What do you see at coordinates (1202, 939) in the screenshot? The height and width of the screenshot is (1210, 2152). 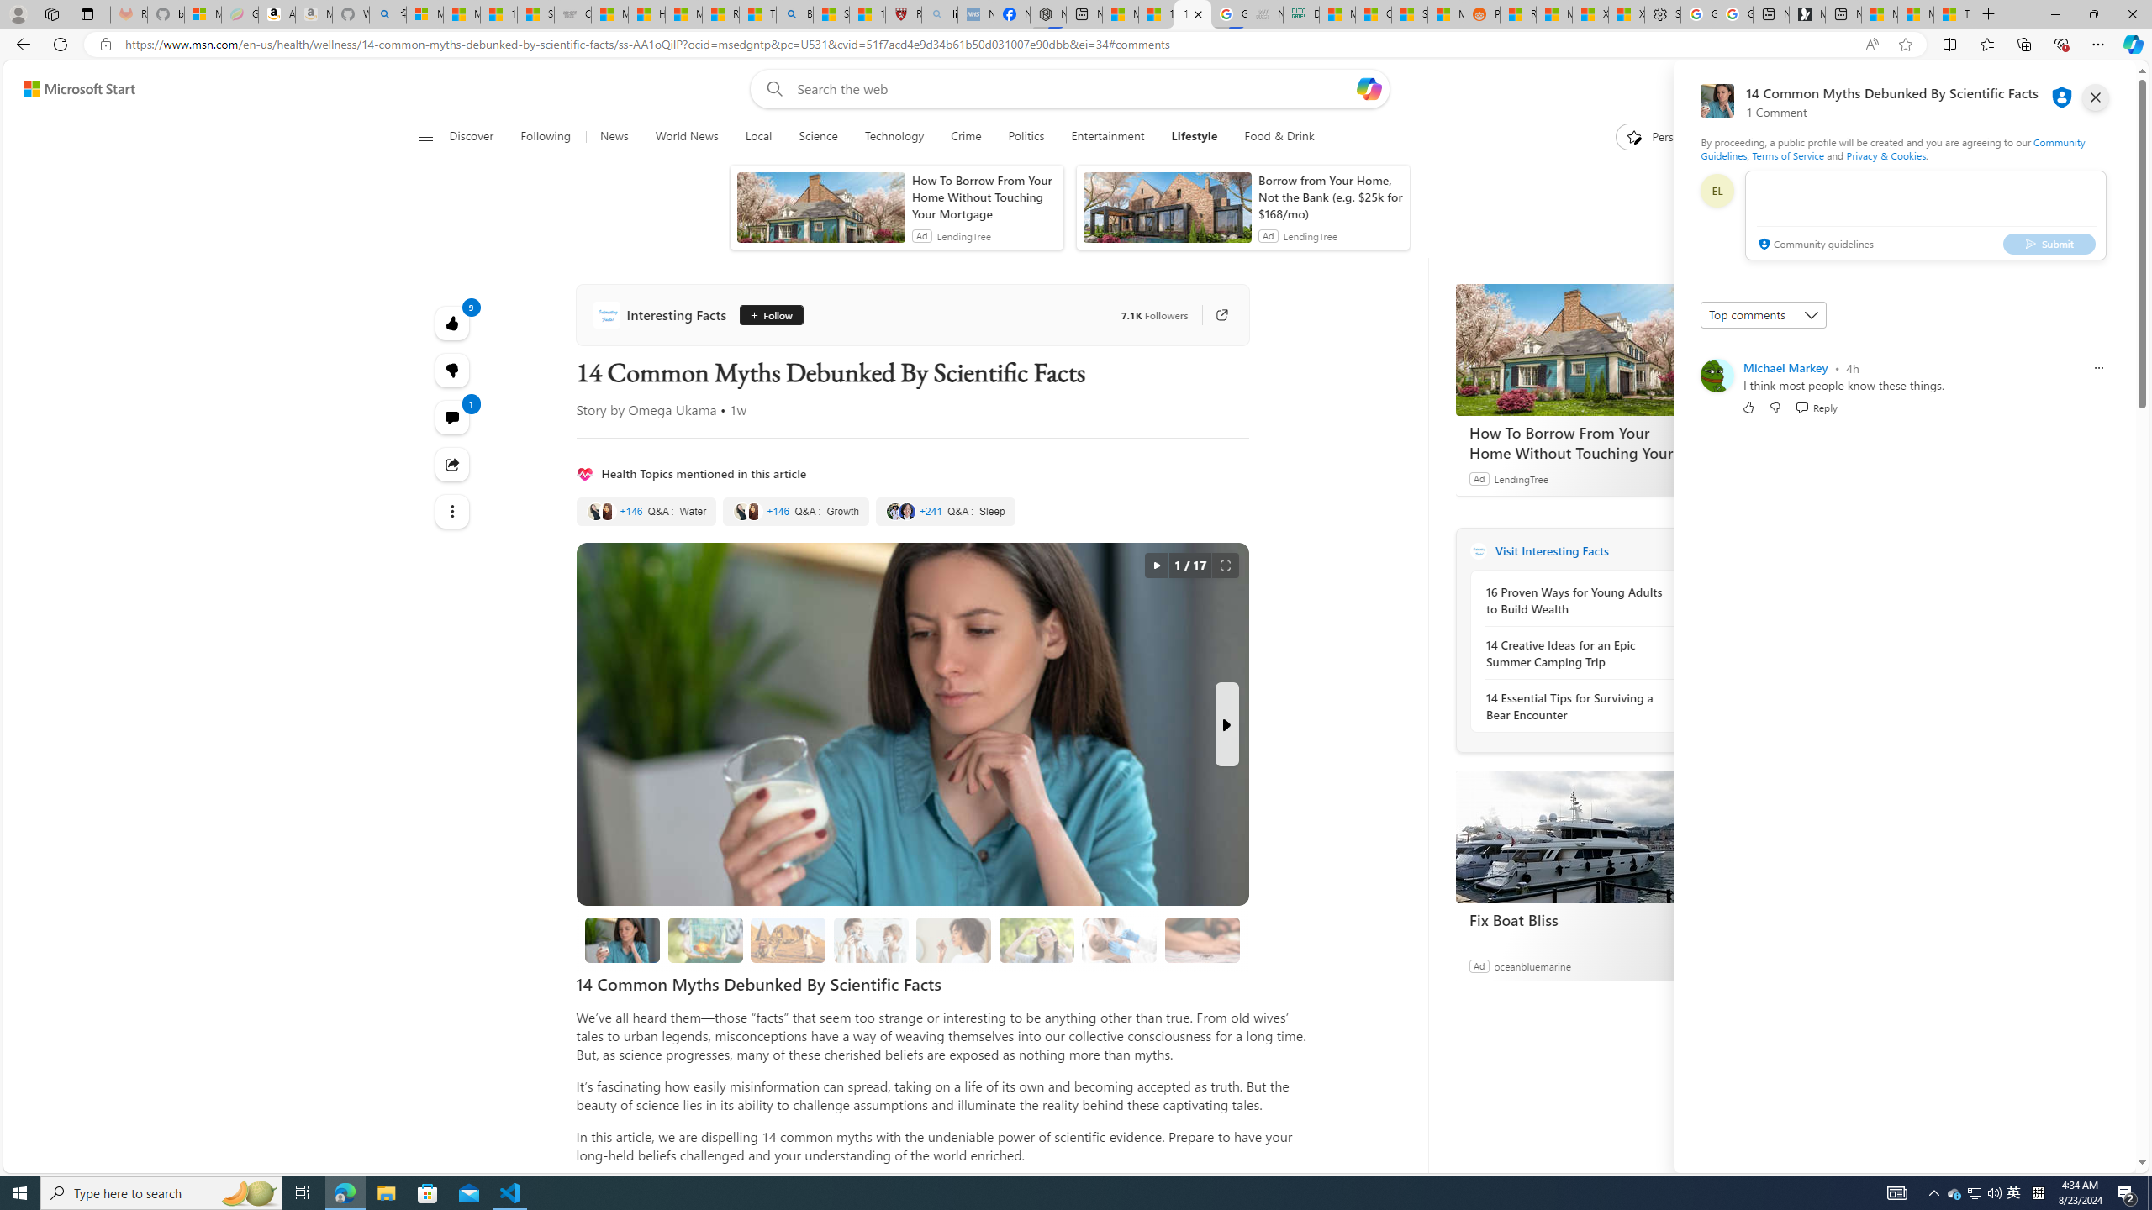 I see `12. Invest in a Spider Catcher` at bounding box center [1202, 939].